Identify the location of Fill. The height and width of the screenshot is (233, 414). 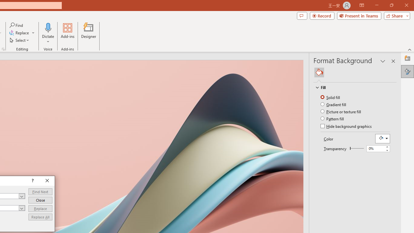
(319, 72).